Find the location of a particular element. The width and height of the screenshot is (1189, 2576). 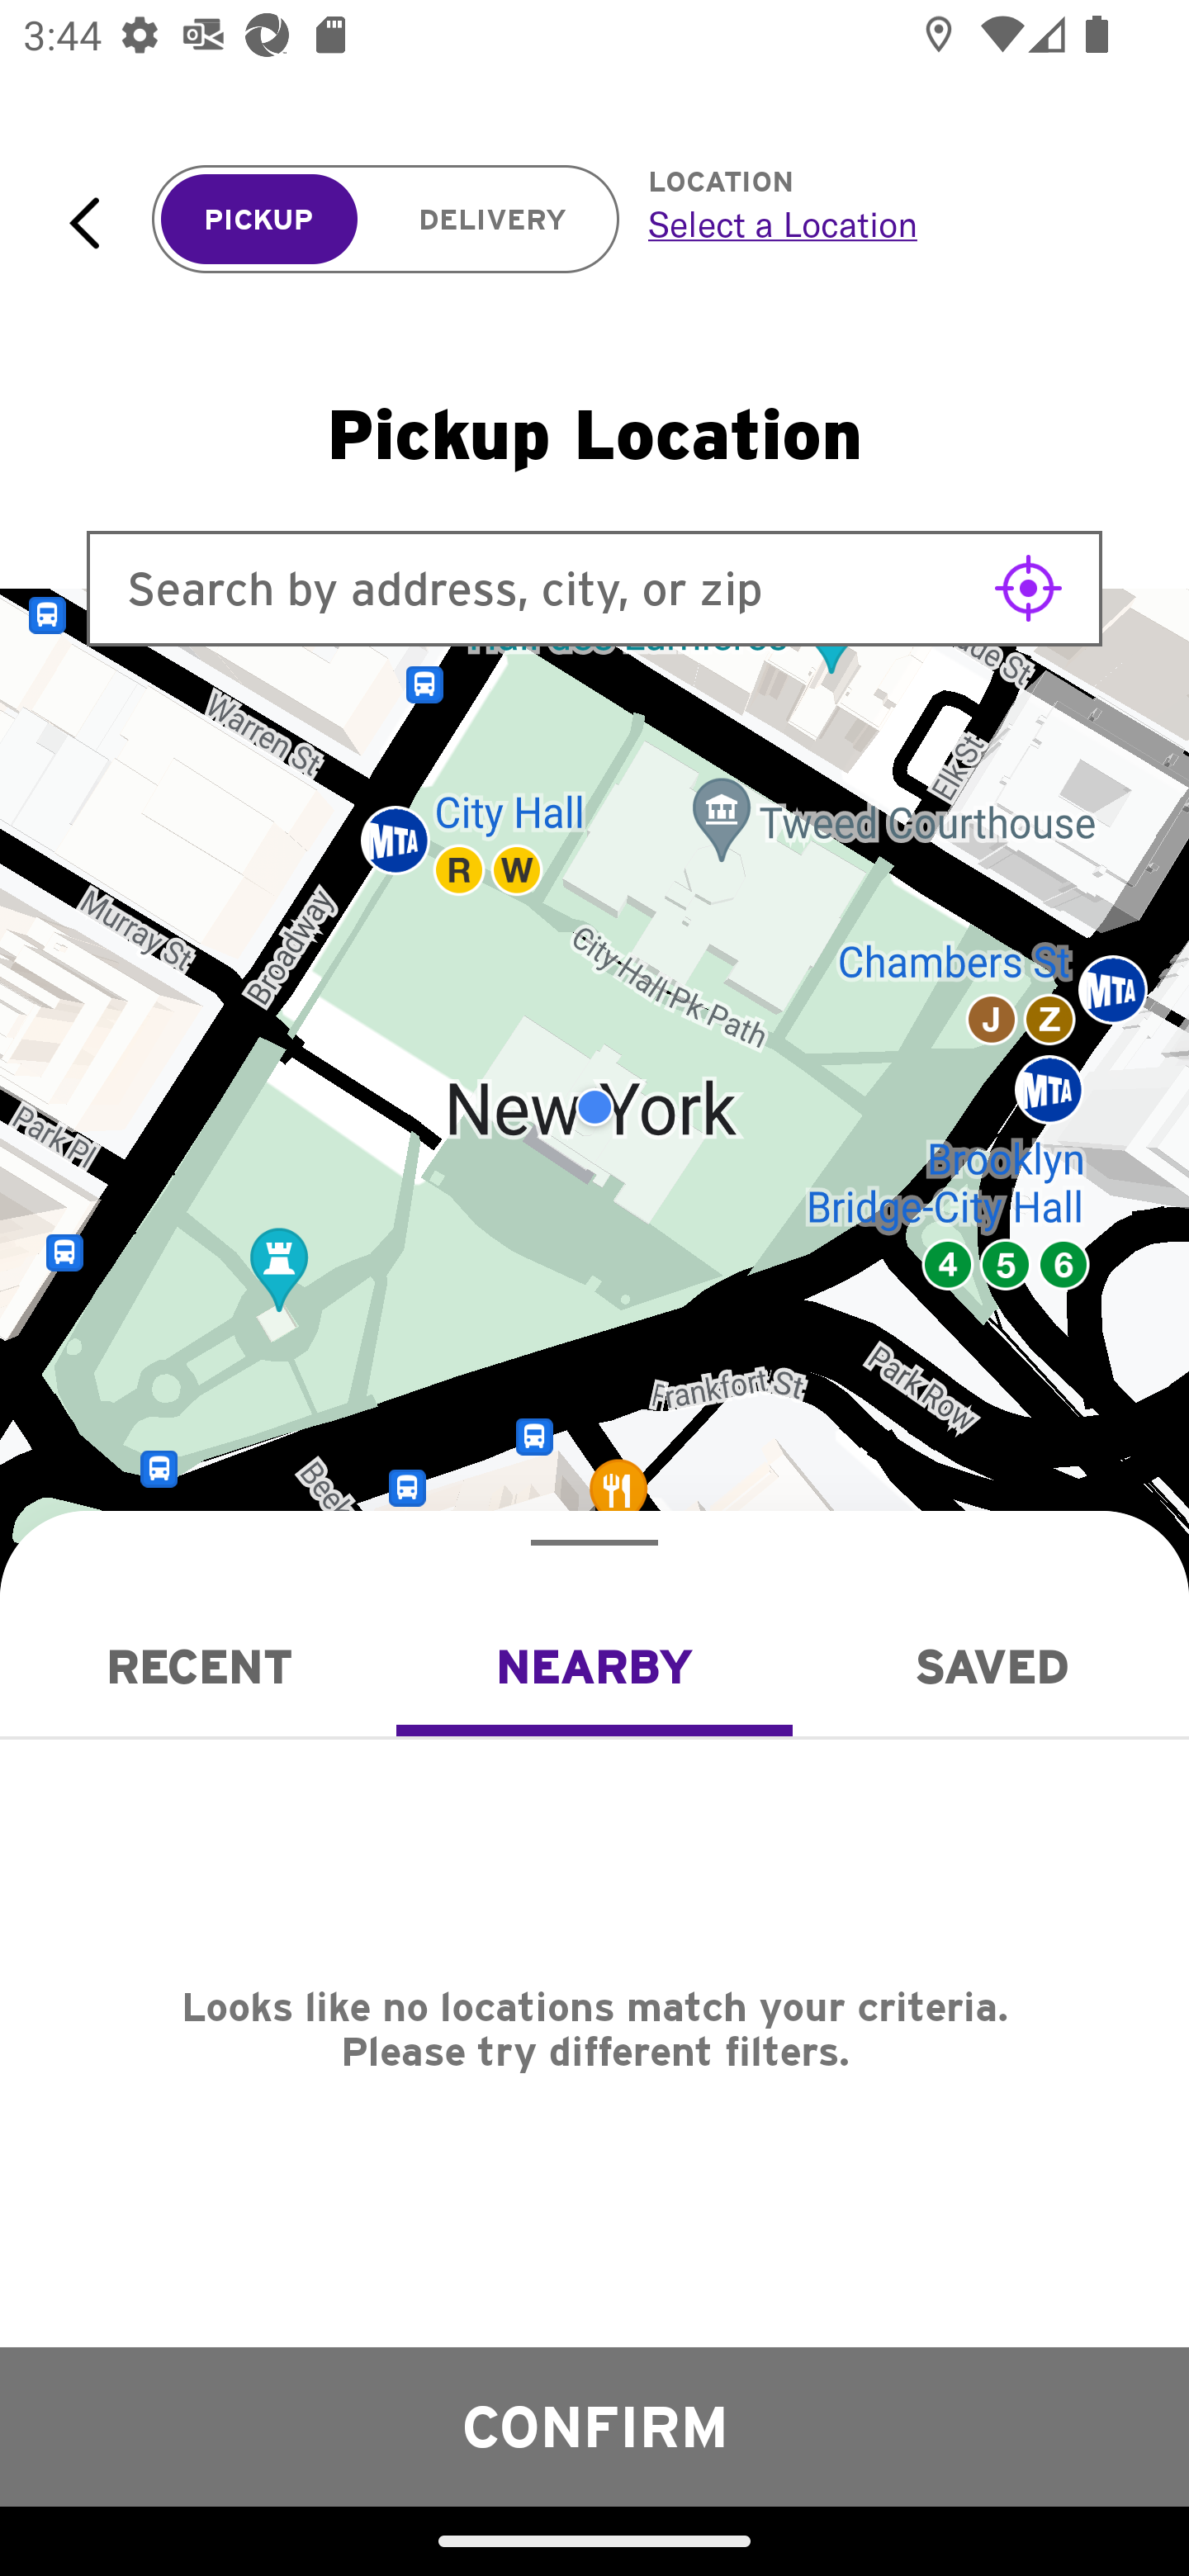

Select a Location is located at coordinates (882, 224).